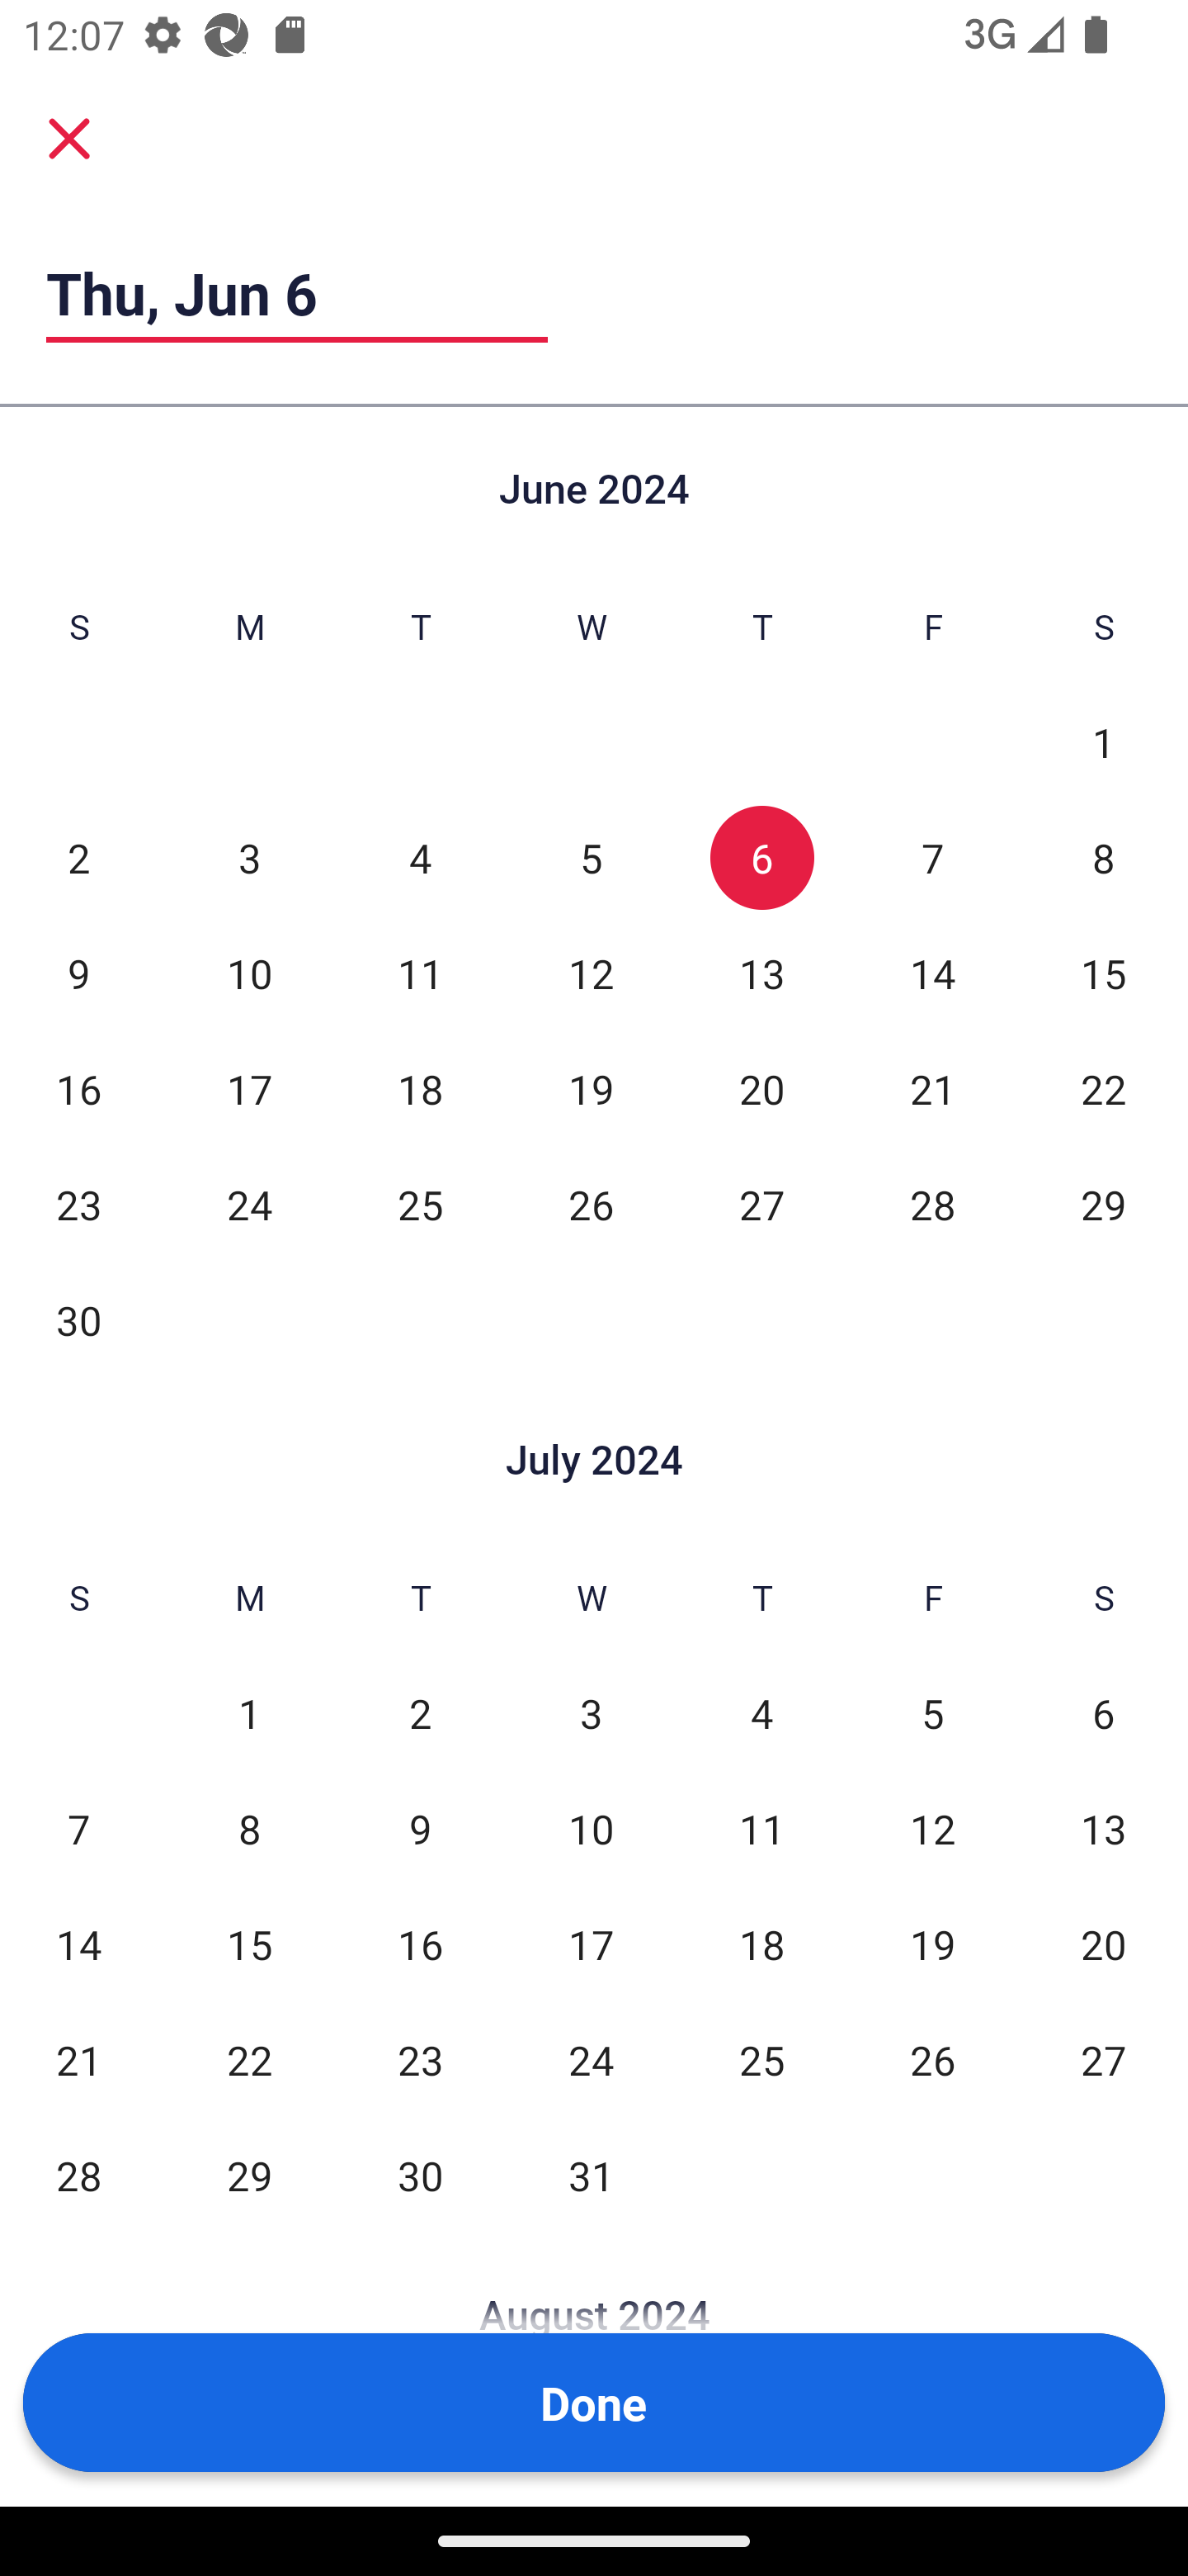 This screenshot has width=1188, height=2576. Describe the element at coordinates (421, 1828) in the screenshot. I see `9 Tue, Jul 9, Not Selected` at that location.